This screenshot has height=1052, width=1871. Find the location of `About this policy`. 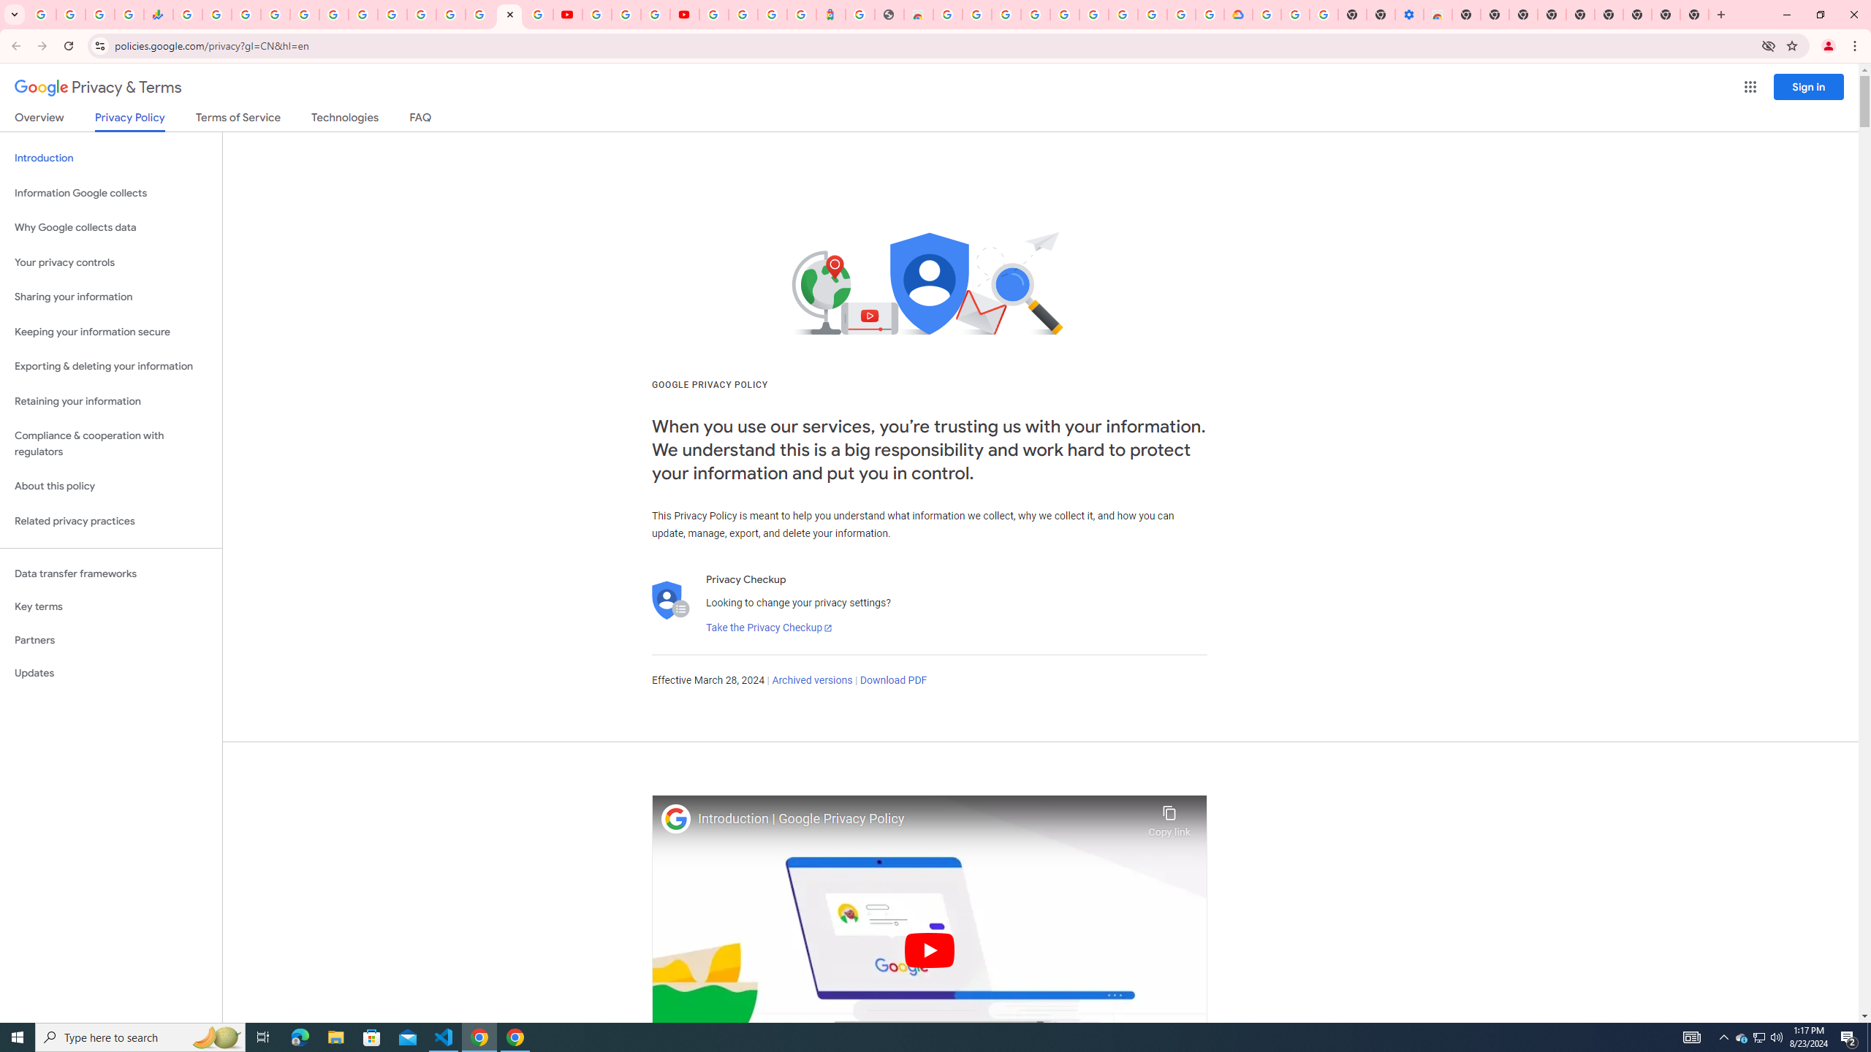

About this policy is located at coordinates (111, 487).